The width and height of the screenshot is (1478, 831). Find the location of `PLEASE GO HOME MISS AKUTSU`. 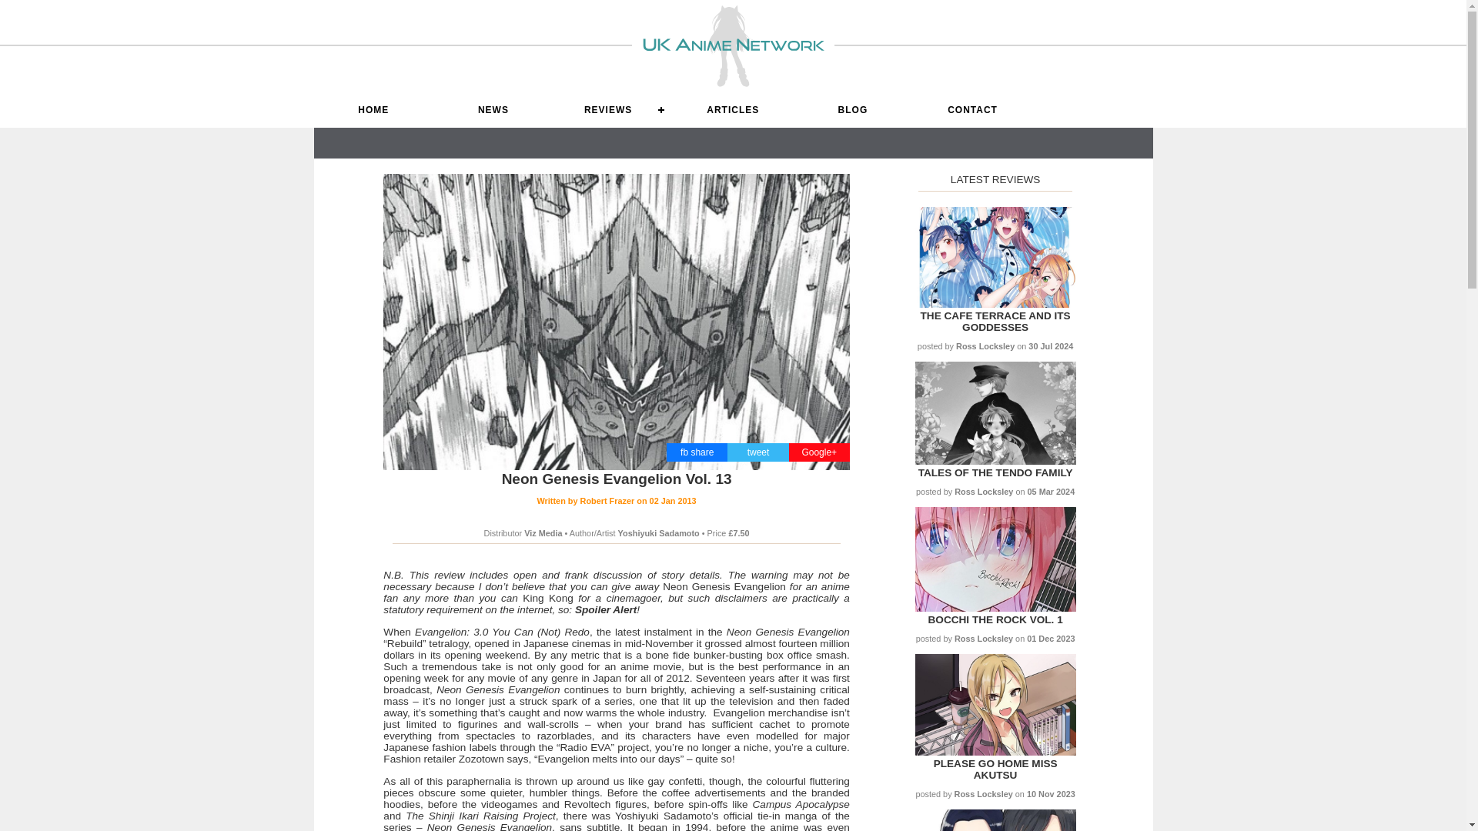

PLEASE GO HOME MISS AKUTSU is located at coordinates (996, 769).